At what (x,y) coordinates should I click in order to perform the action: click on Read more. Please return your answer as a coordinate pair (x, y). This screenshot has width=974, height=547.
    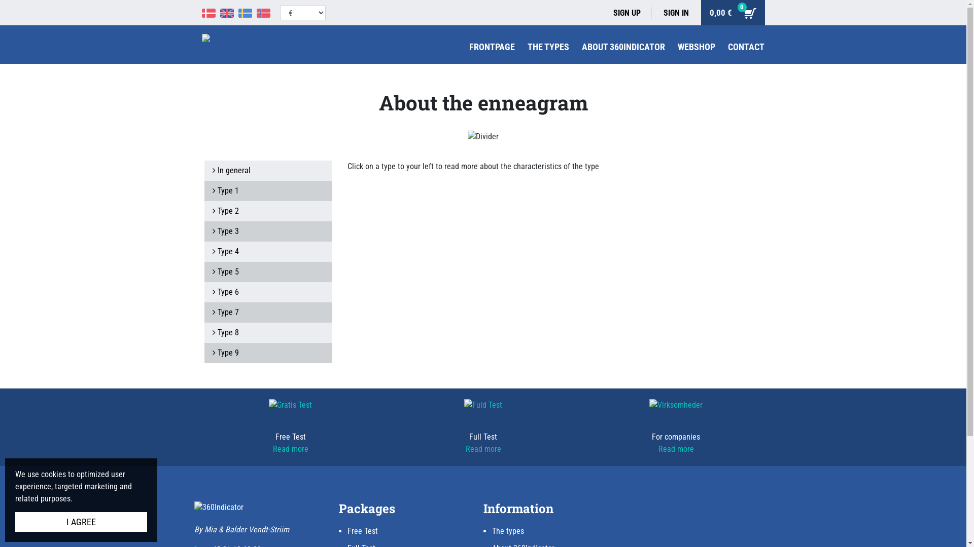
    Looking at the image, I should click on (483, 449).